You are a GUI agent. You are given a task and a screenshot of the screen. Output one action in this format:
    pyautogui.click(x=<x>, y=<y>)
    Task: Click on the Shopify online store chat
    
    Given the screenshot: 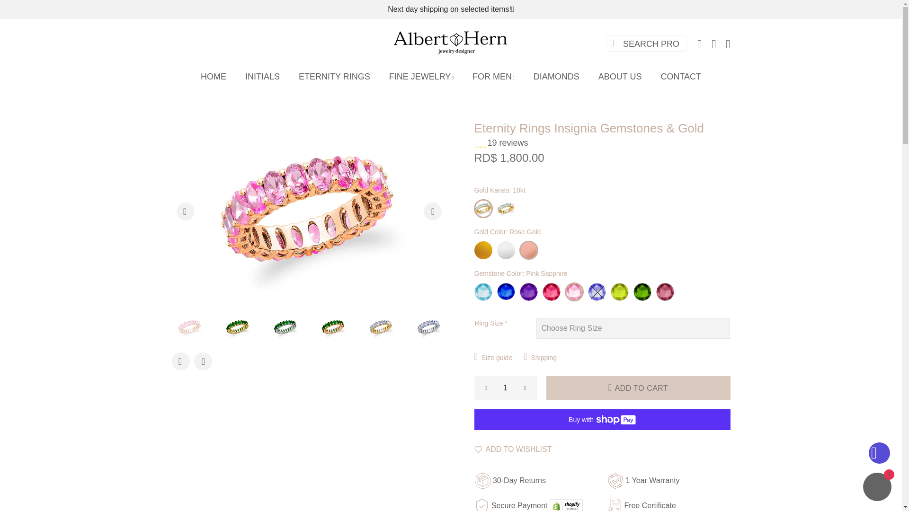 What is the action you would take?
    pyautogui.click(x=877, y=488)
    